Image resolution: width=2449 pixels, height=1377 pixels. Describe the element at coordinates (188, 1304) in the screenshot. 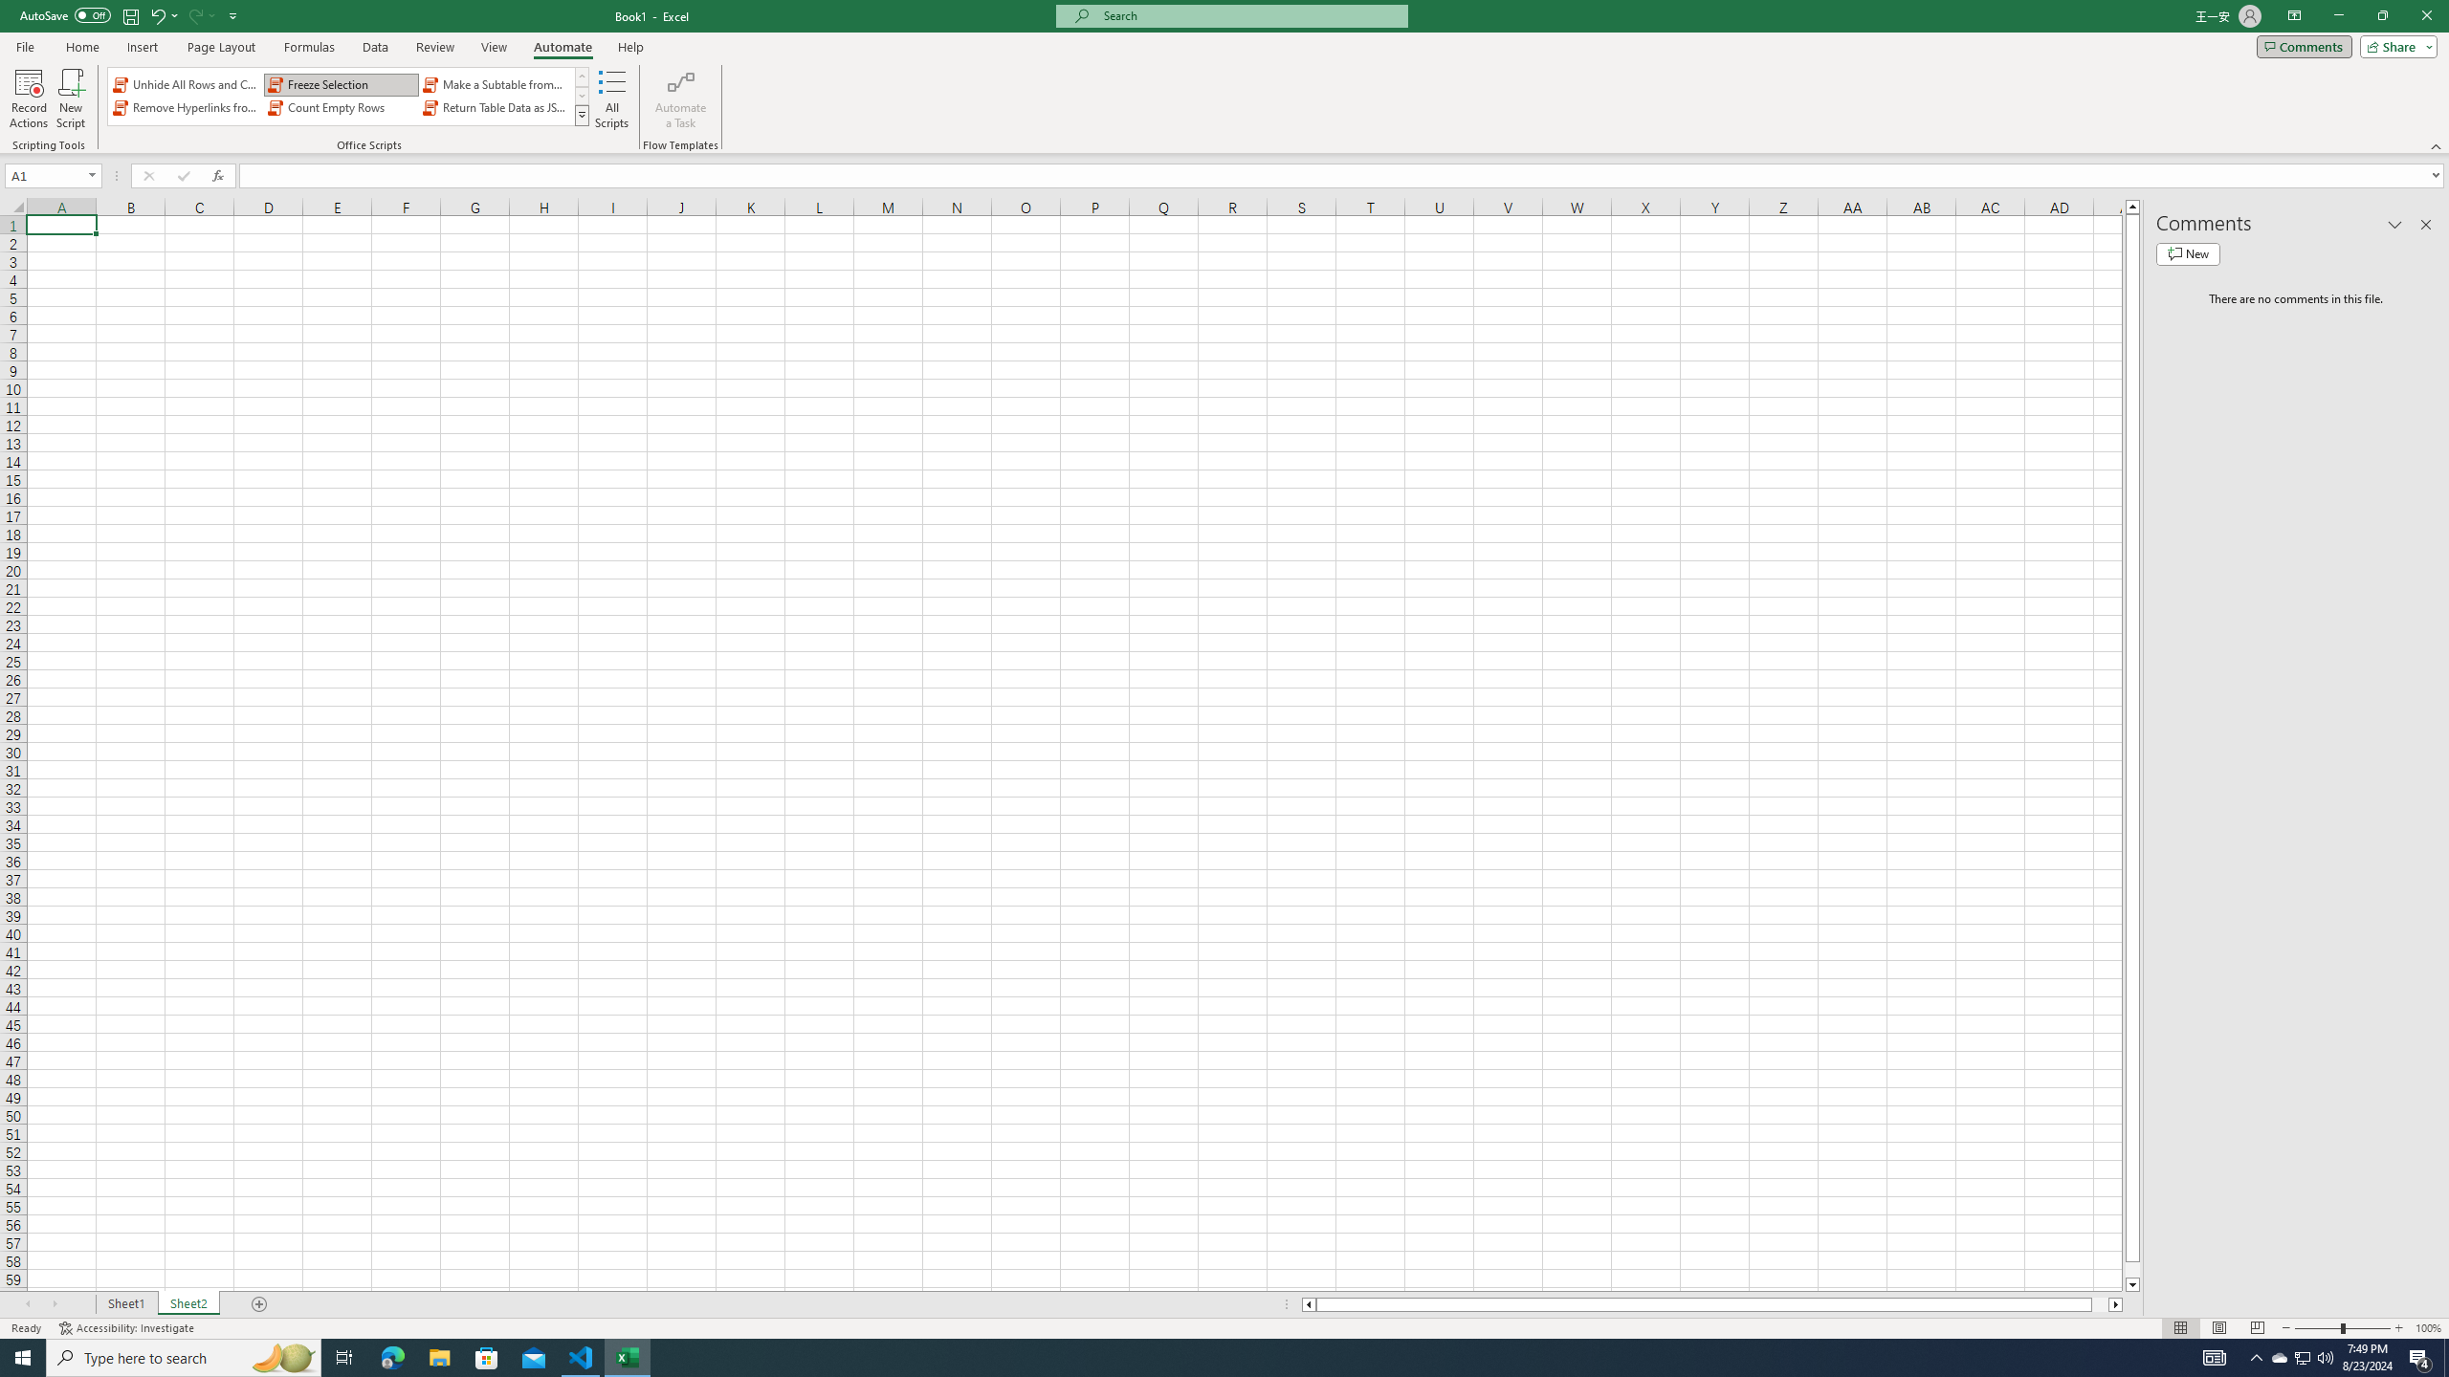

I see `Sheet2` at that location.